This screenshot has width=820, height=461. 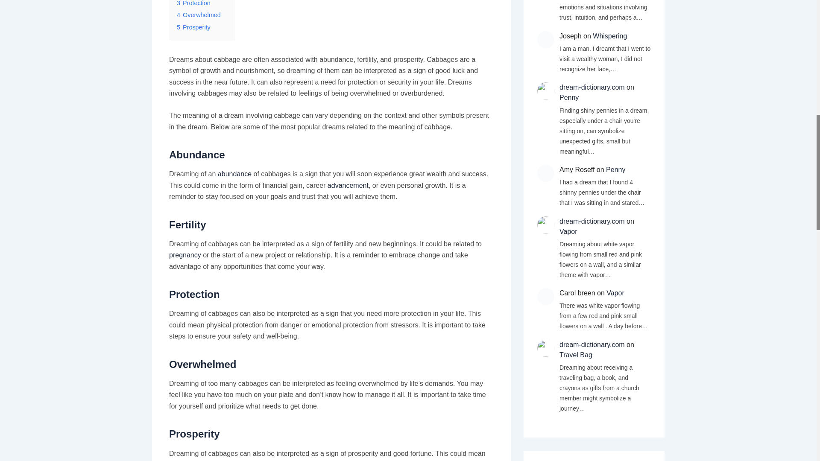 I want to click on pregnancy, so click(x=184, y=254).